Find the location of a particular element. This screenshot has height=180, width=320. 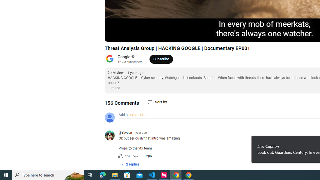

Next (SHIFT+n) is located at coordinates (125, 35).